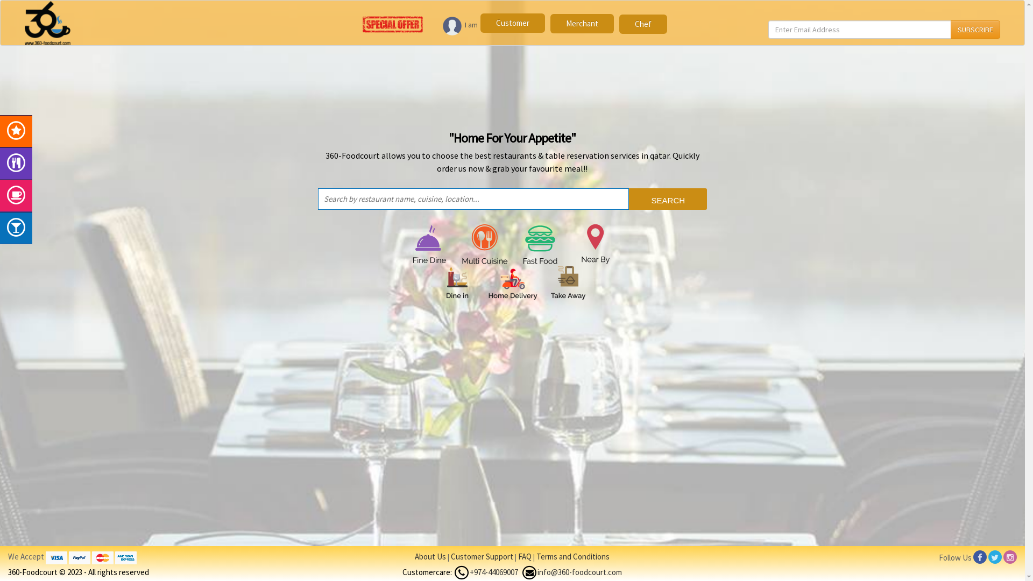  Describe the element at coordinates (494, 572) in the screenshot. I see `+974-44069007` at that location.